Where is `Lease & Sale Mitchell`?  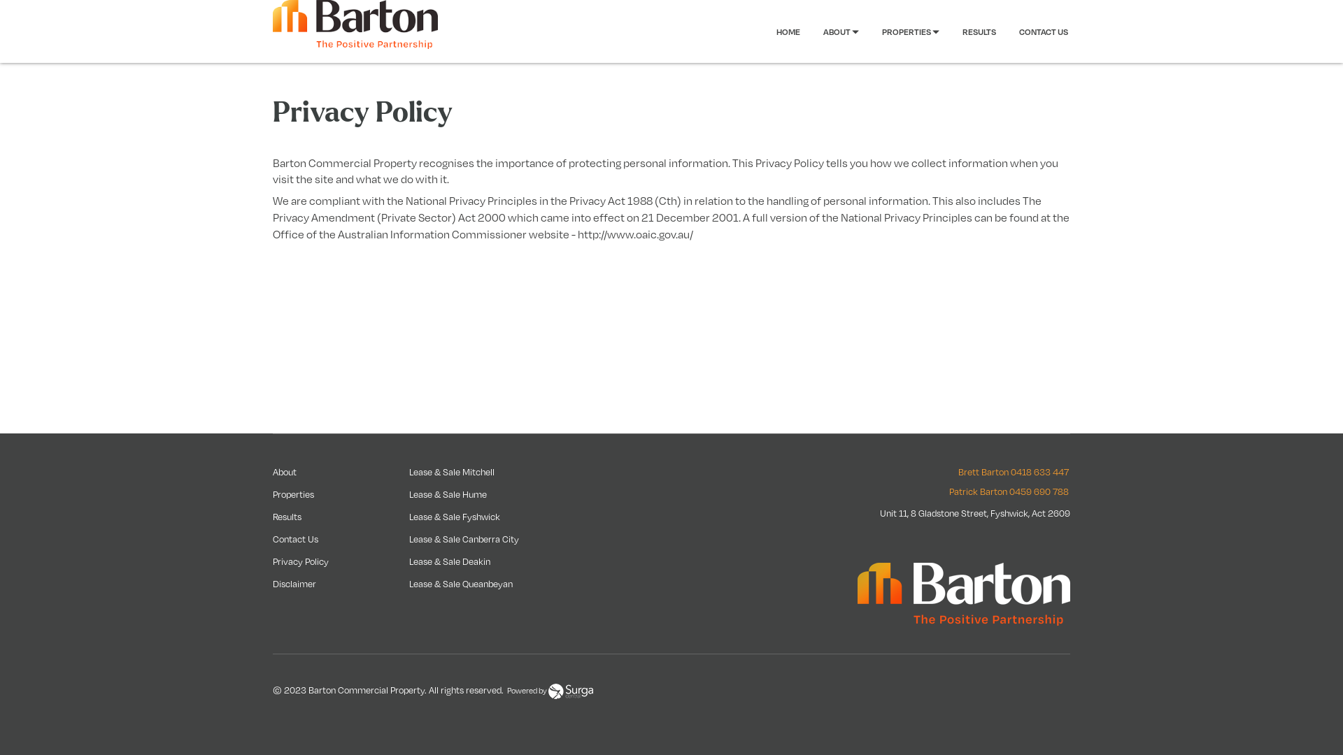
Lease & Sale Mitchell is located at coordinates (452, 472).